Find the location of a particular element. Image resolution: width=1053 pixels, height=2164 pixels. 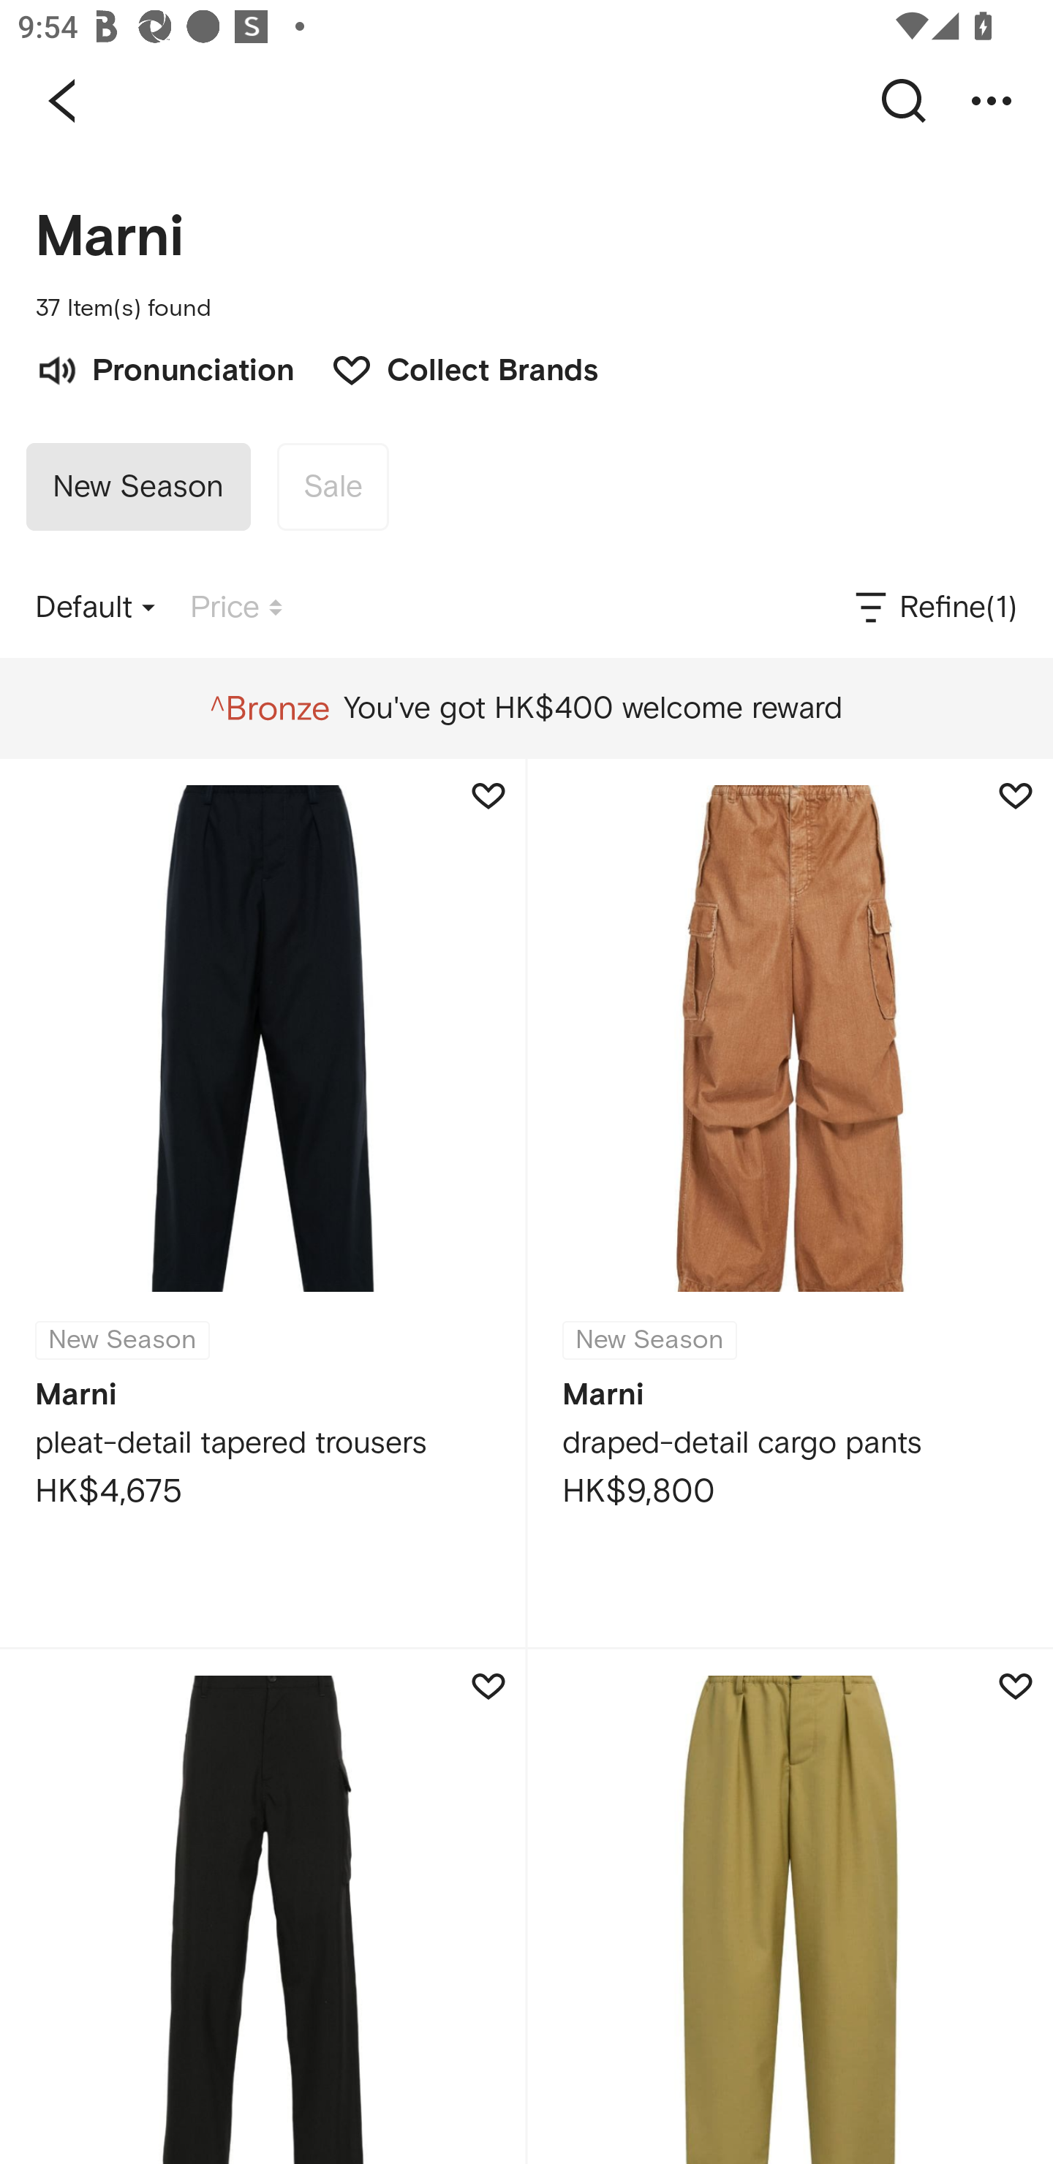

Default is located at coordinates (95, 608).